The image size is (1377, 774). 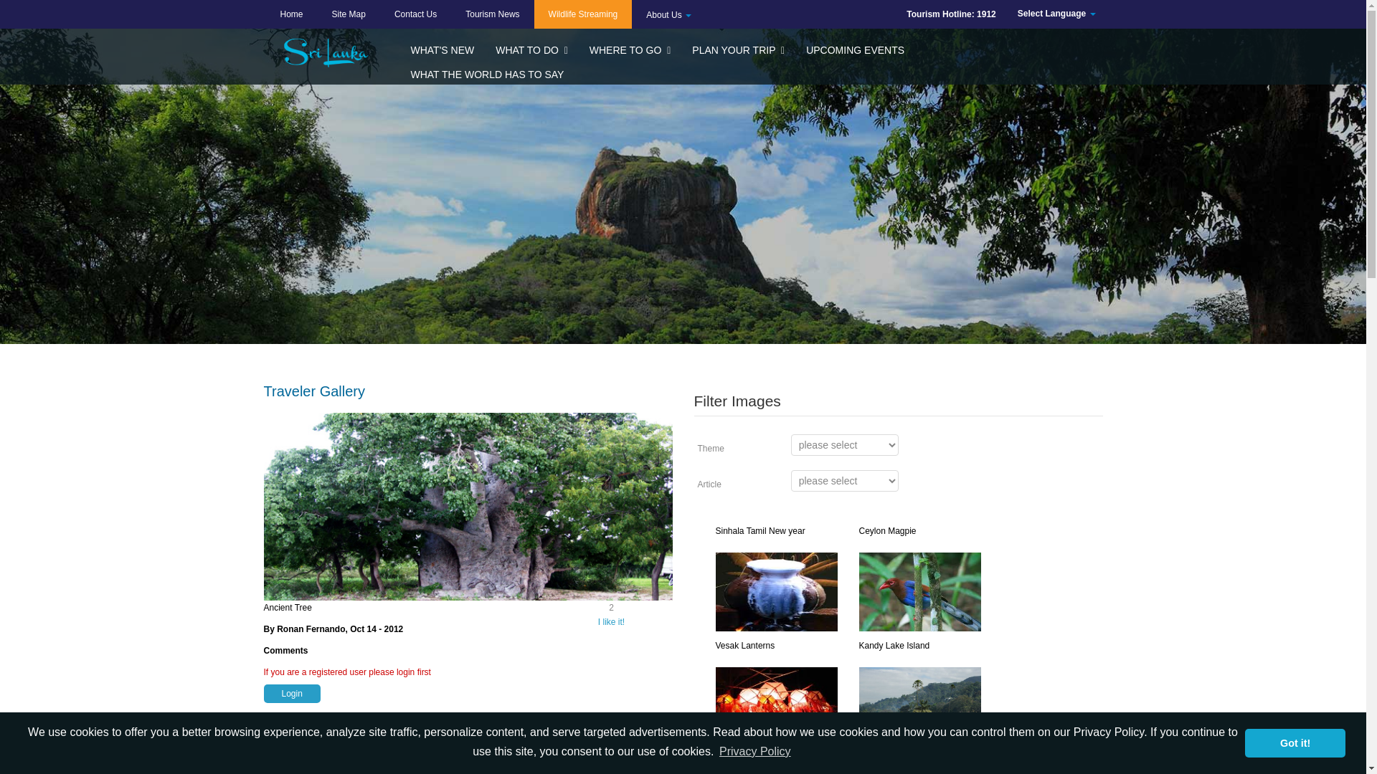 What do you see at coordinates (1056, 14) in the screenshot?
I see `Select Language` at bounding box center [1056, 14].